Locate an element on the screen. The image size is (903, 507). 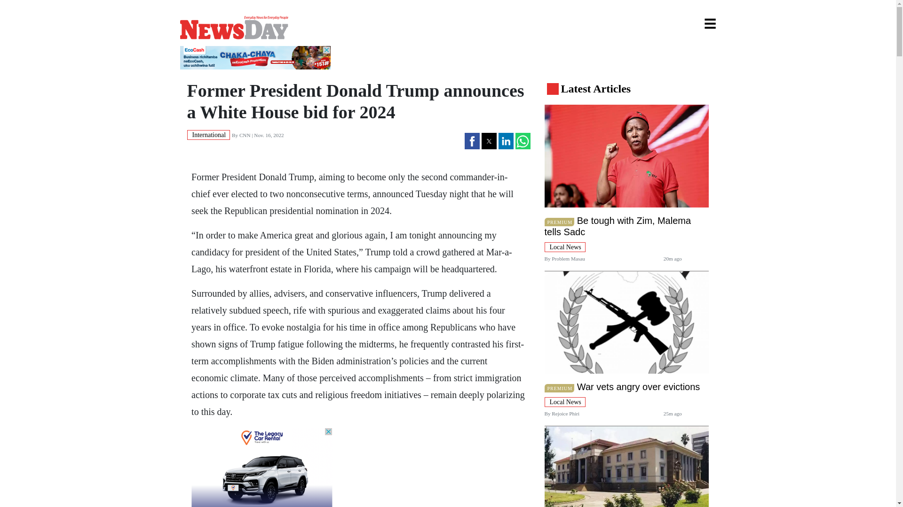
Be tough with Zim, Malema tells Sadc is located at coordinates (618, 226).